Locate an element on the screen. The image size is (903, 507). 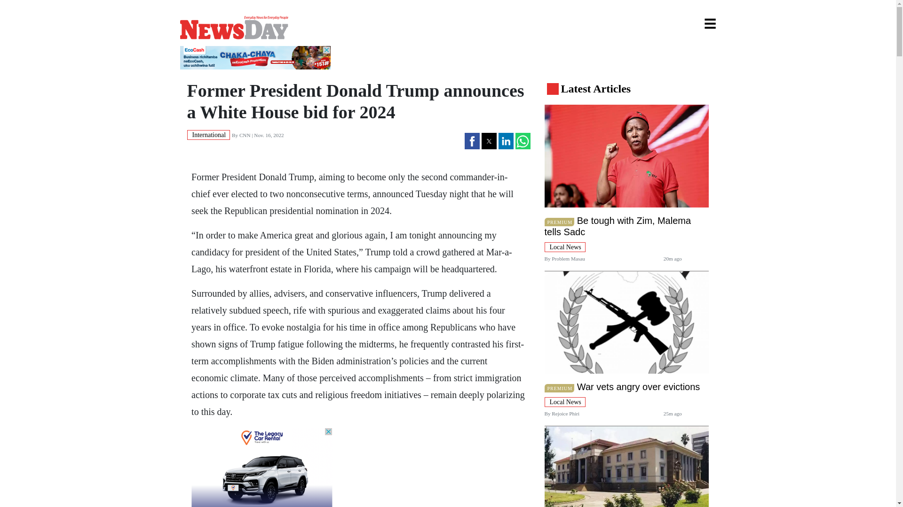
Be tough with Zim, Malema tells Sadc is located at coordinates (618, 226).